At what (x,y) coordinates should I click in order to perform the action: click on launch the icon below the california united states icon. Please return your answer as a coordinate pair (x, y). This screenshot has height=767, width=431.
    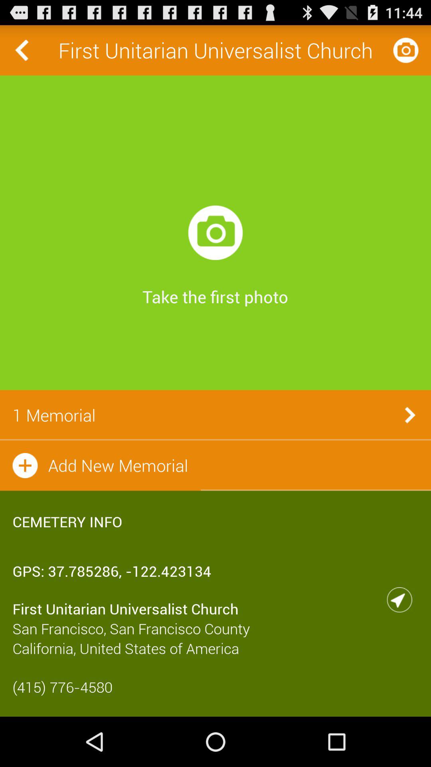
    Looking at the image, I should click on (215, 687).